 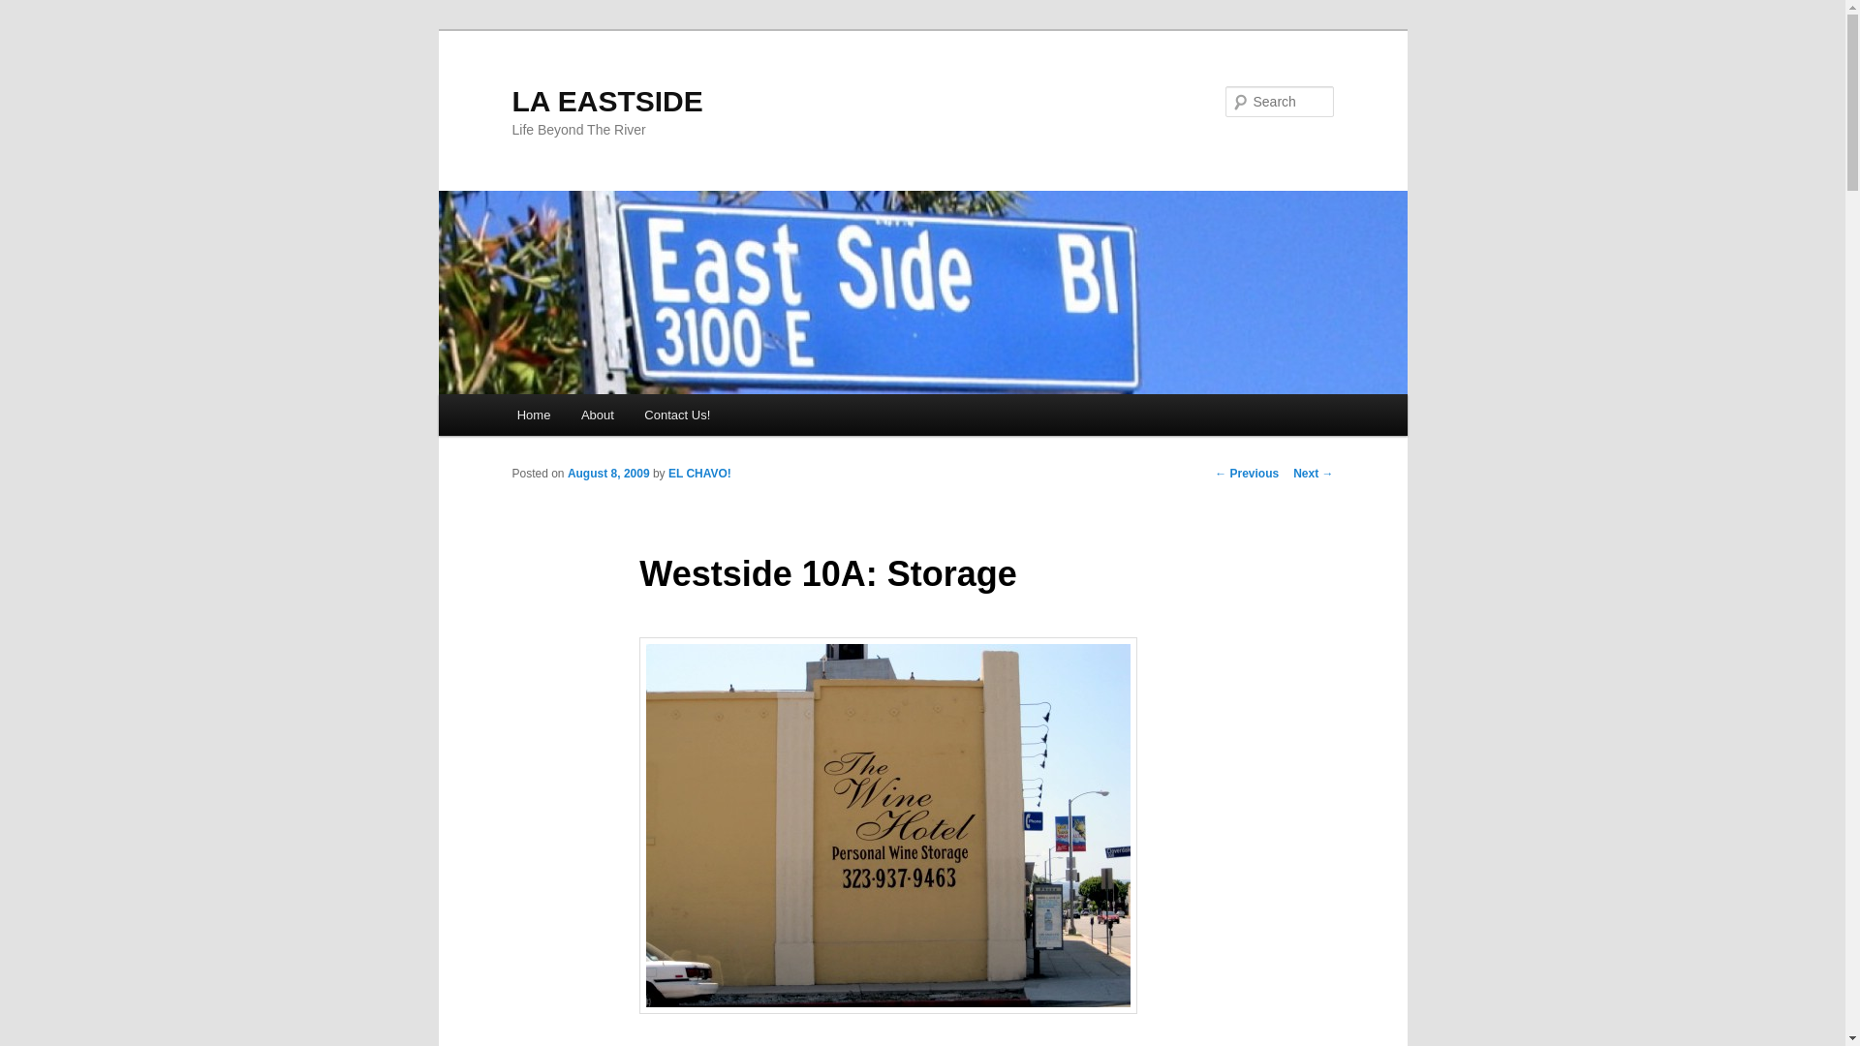 I want to click on Contact Us!, so click(x=677, y=415).